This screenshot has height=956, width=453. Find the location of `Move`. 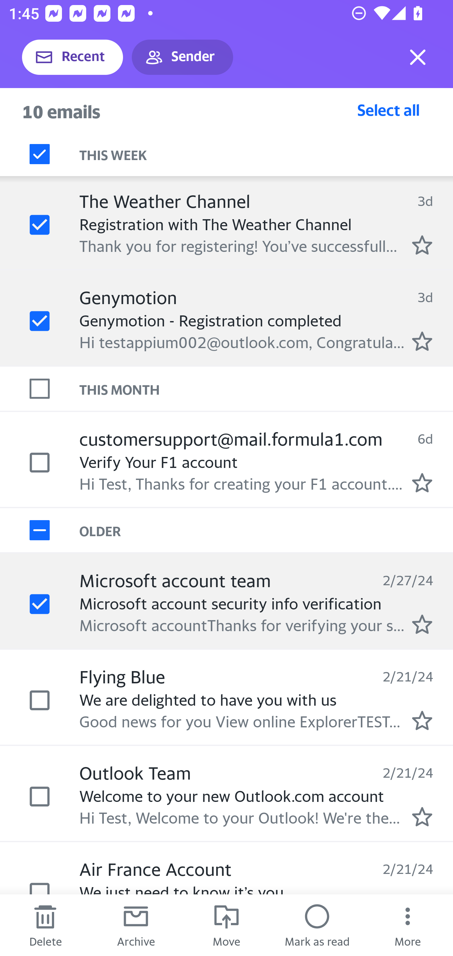

Move is located at coordinates (226, 925).